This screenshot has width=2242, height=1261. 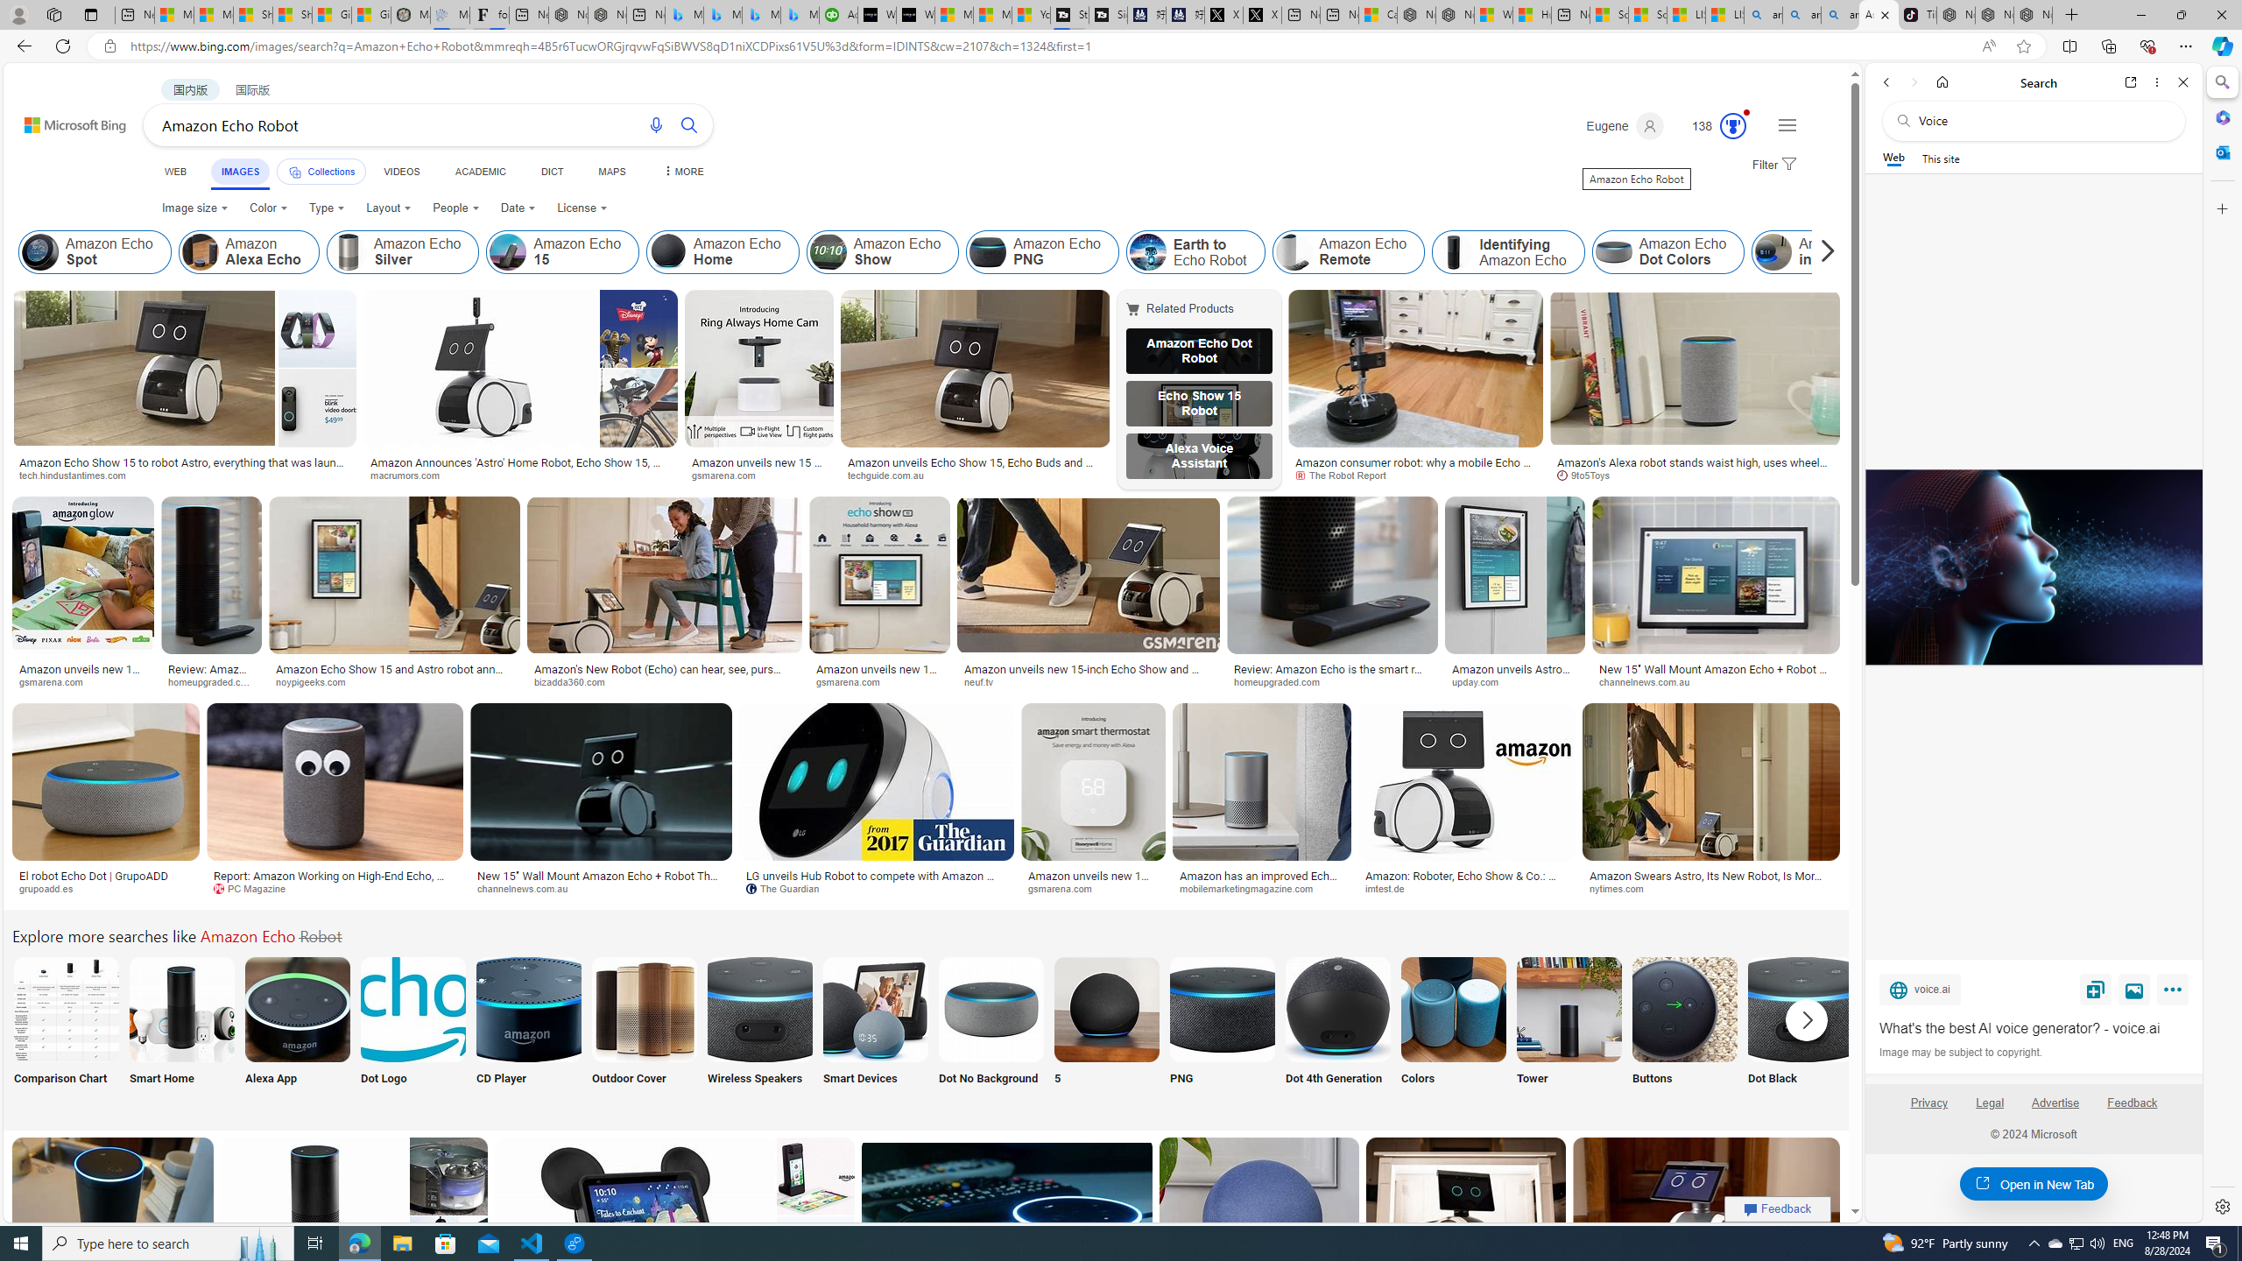 I want to click on Amazon Echo Tower, so click(x=1569, y=1009).